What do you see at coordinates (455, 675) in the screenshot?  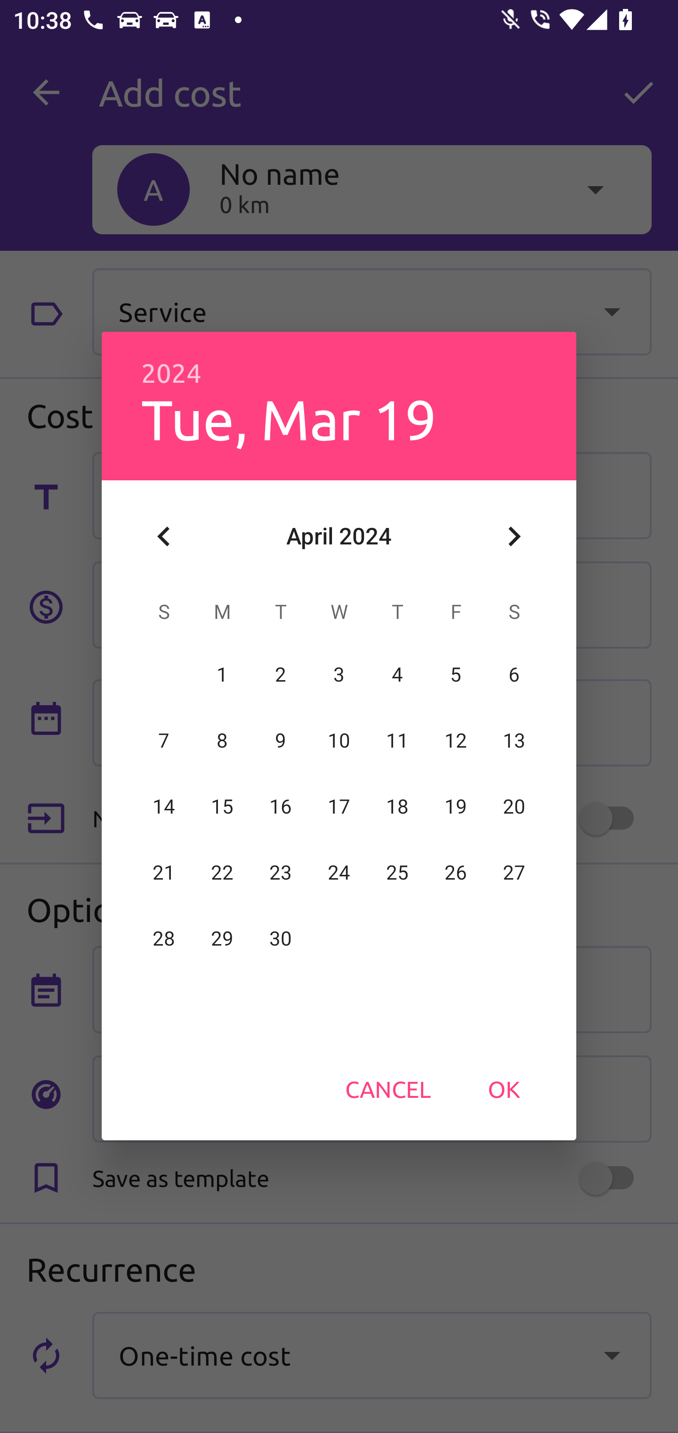 I see `5 05 April 2024` at bounding box center [455, 675].